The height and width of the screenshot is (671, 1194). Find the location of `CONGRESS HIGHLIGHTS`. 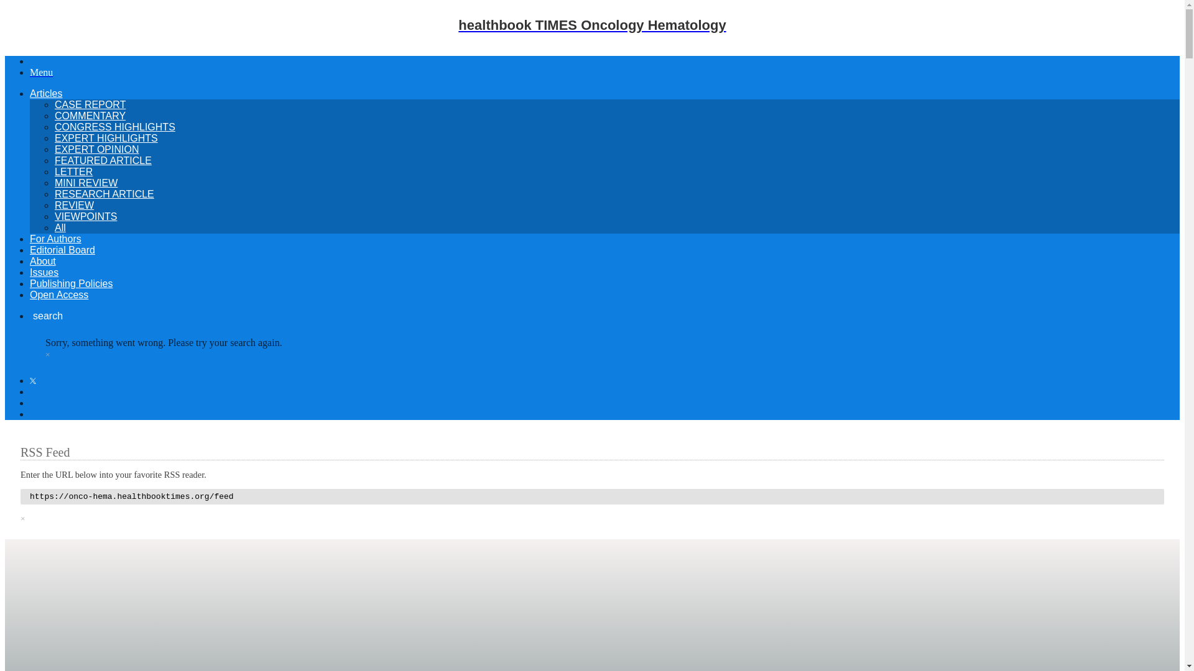

CONGRESS HIGHLIGHTS is located at coordinates (115, 127).